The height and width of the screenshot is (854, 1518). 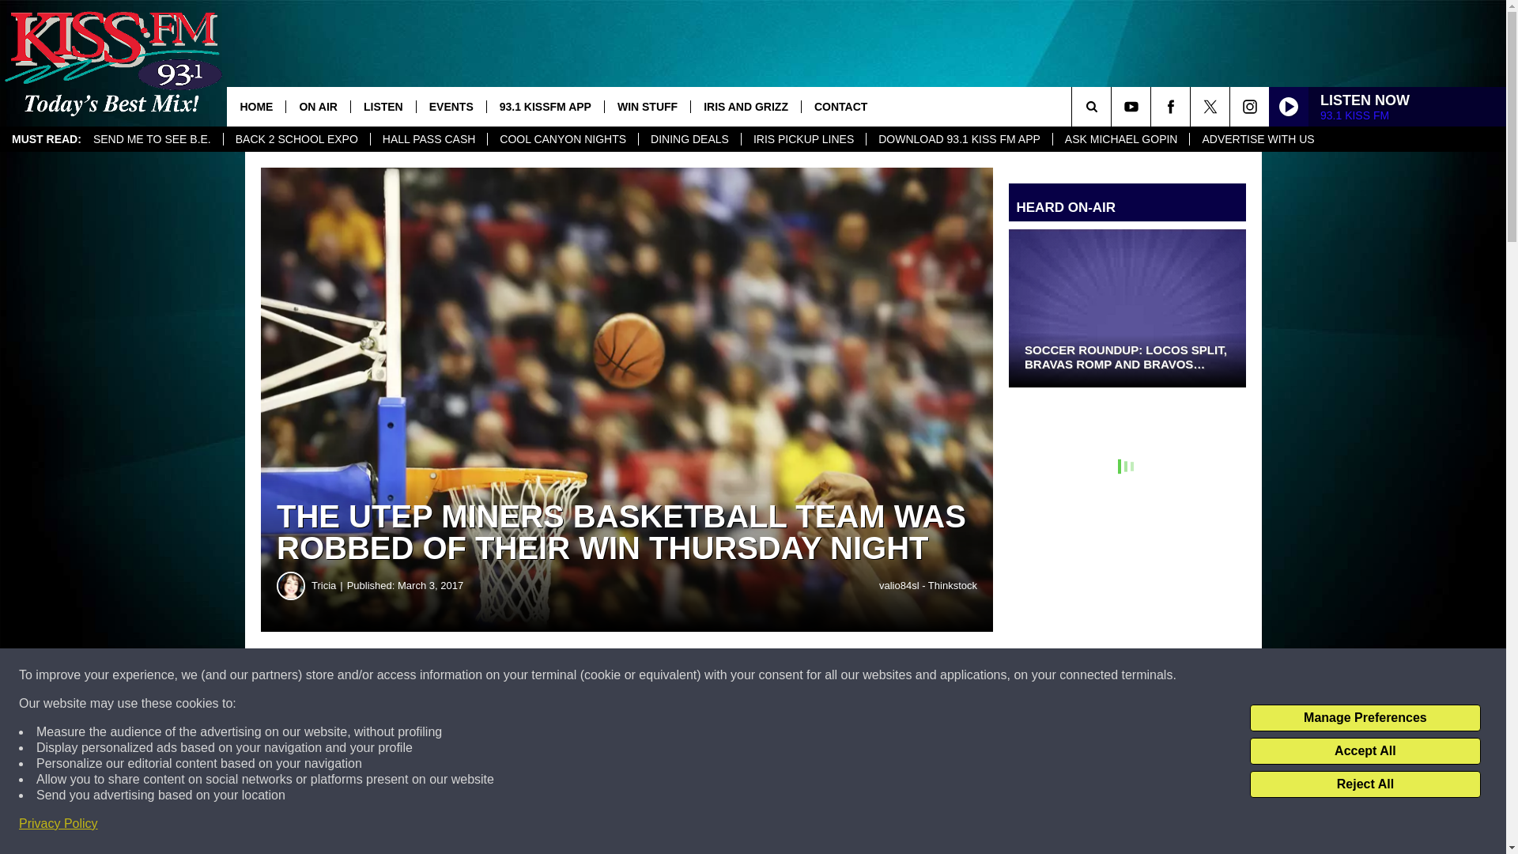 What do you see at coordinates (481, 675) in the screenshot?
I see `Share on Facebook` at bounding box center [481, 675].